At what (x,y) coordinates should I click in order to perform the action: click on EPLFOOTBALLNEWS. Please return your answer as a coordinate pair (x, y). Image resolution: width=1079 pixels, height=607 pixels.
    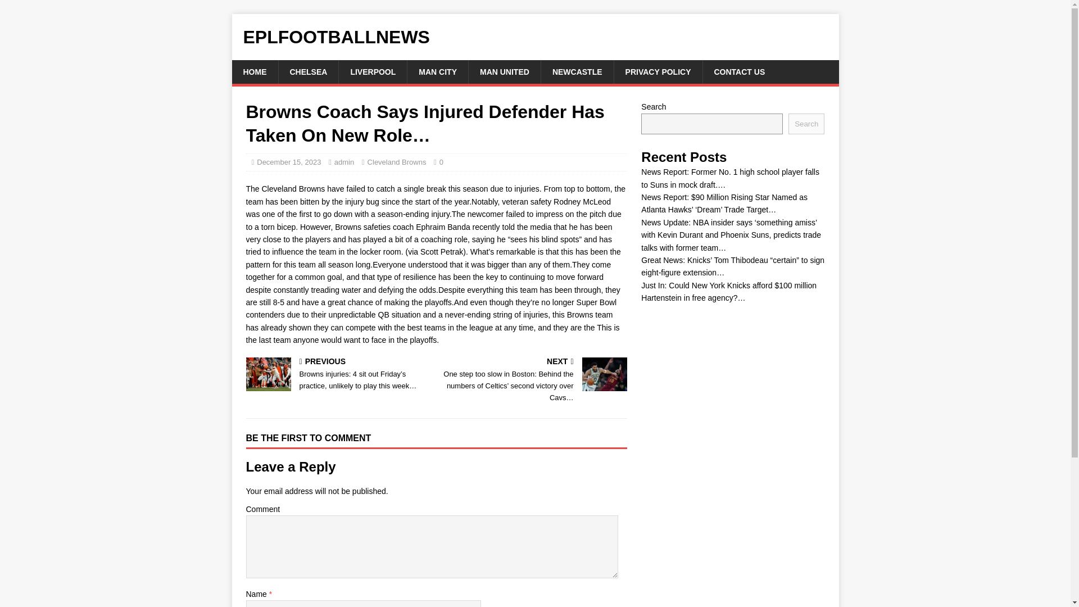
    Looking at the image, I should click on (535, 37).